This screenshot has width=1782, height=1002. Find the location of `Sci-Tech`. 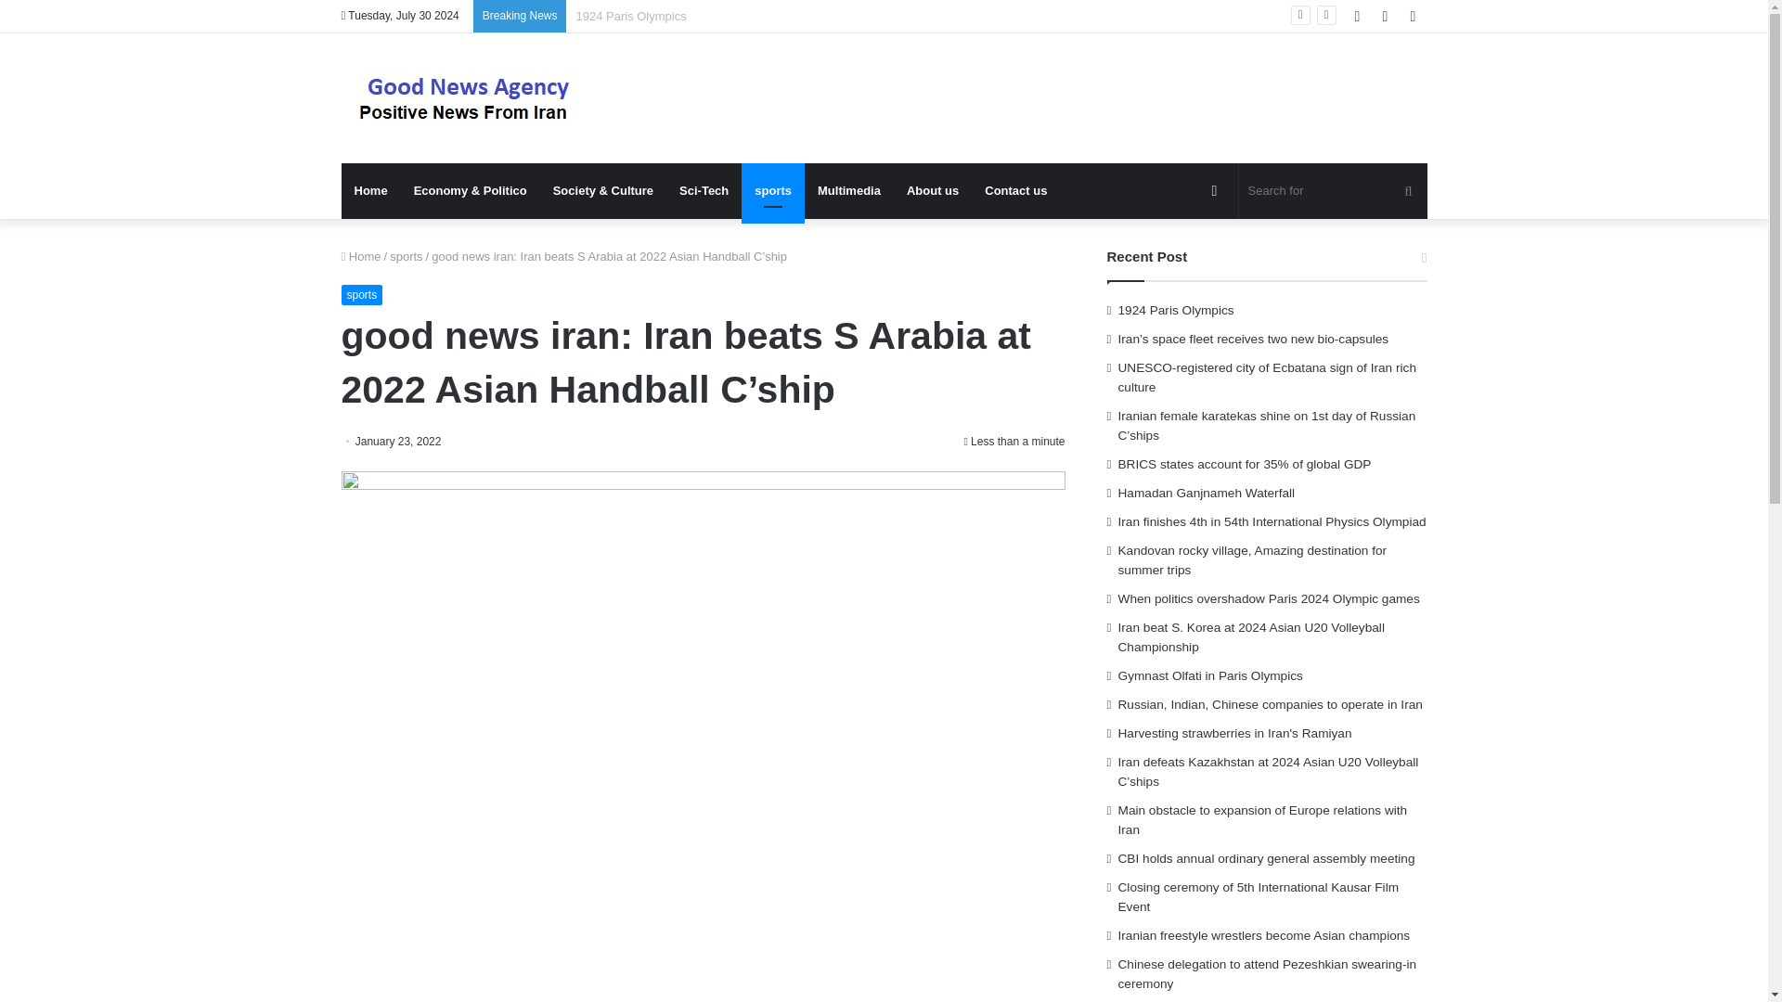

Sci-Tech is located at coordinates (704, 191).